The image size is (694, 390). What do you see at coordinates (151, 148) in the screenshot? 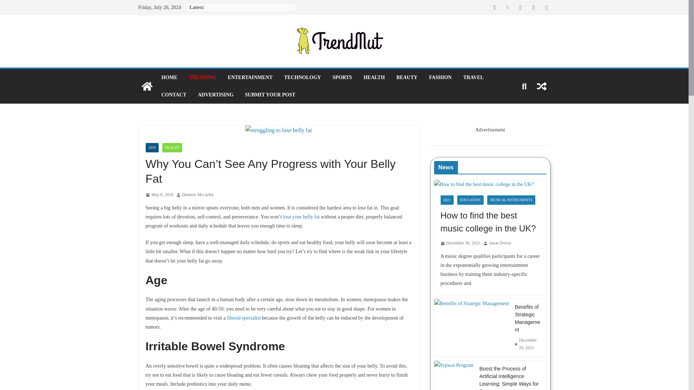
I see `2019` at bounding box center [151, 148].